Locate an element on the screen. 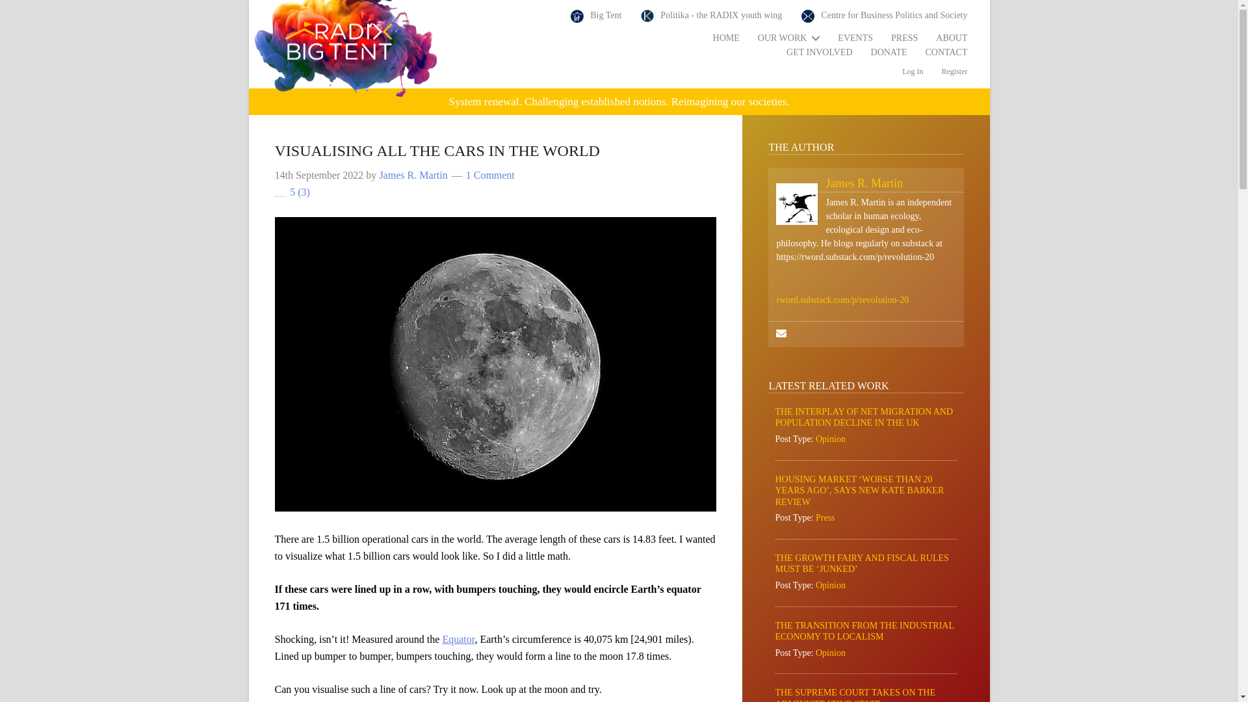 This screenshot has height=702, width=1248. 1 Comment is located at coordinates (490, 175).